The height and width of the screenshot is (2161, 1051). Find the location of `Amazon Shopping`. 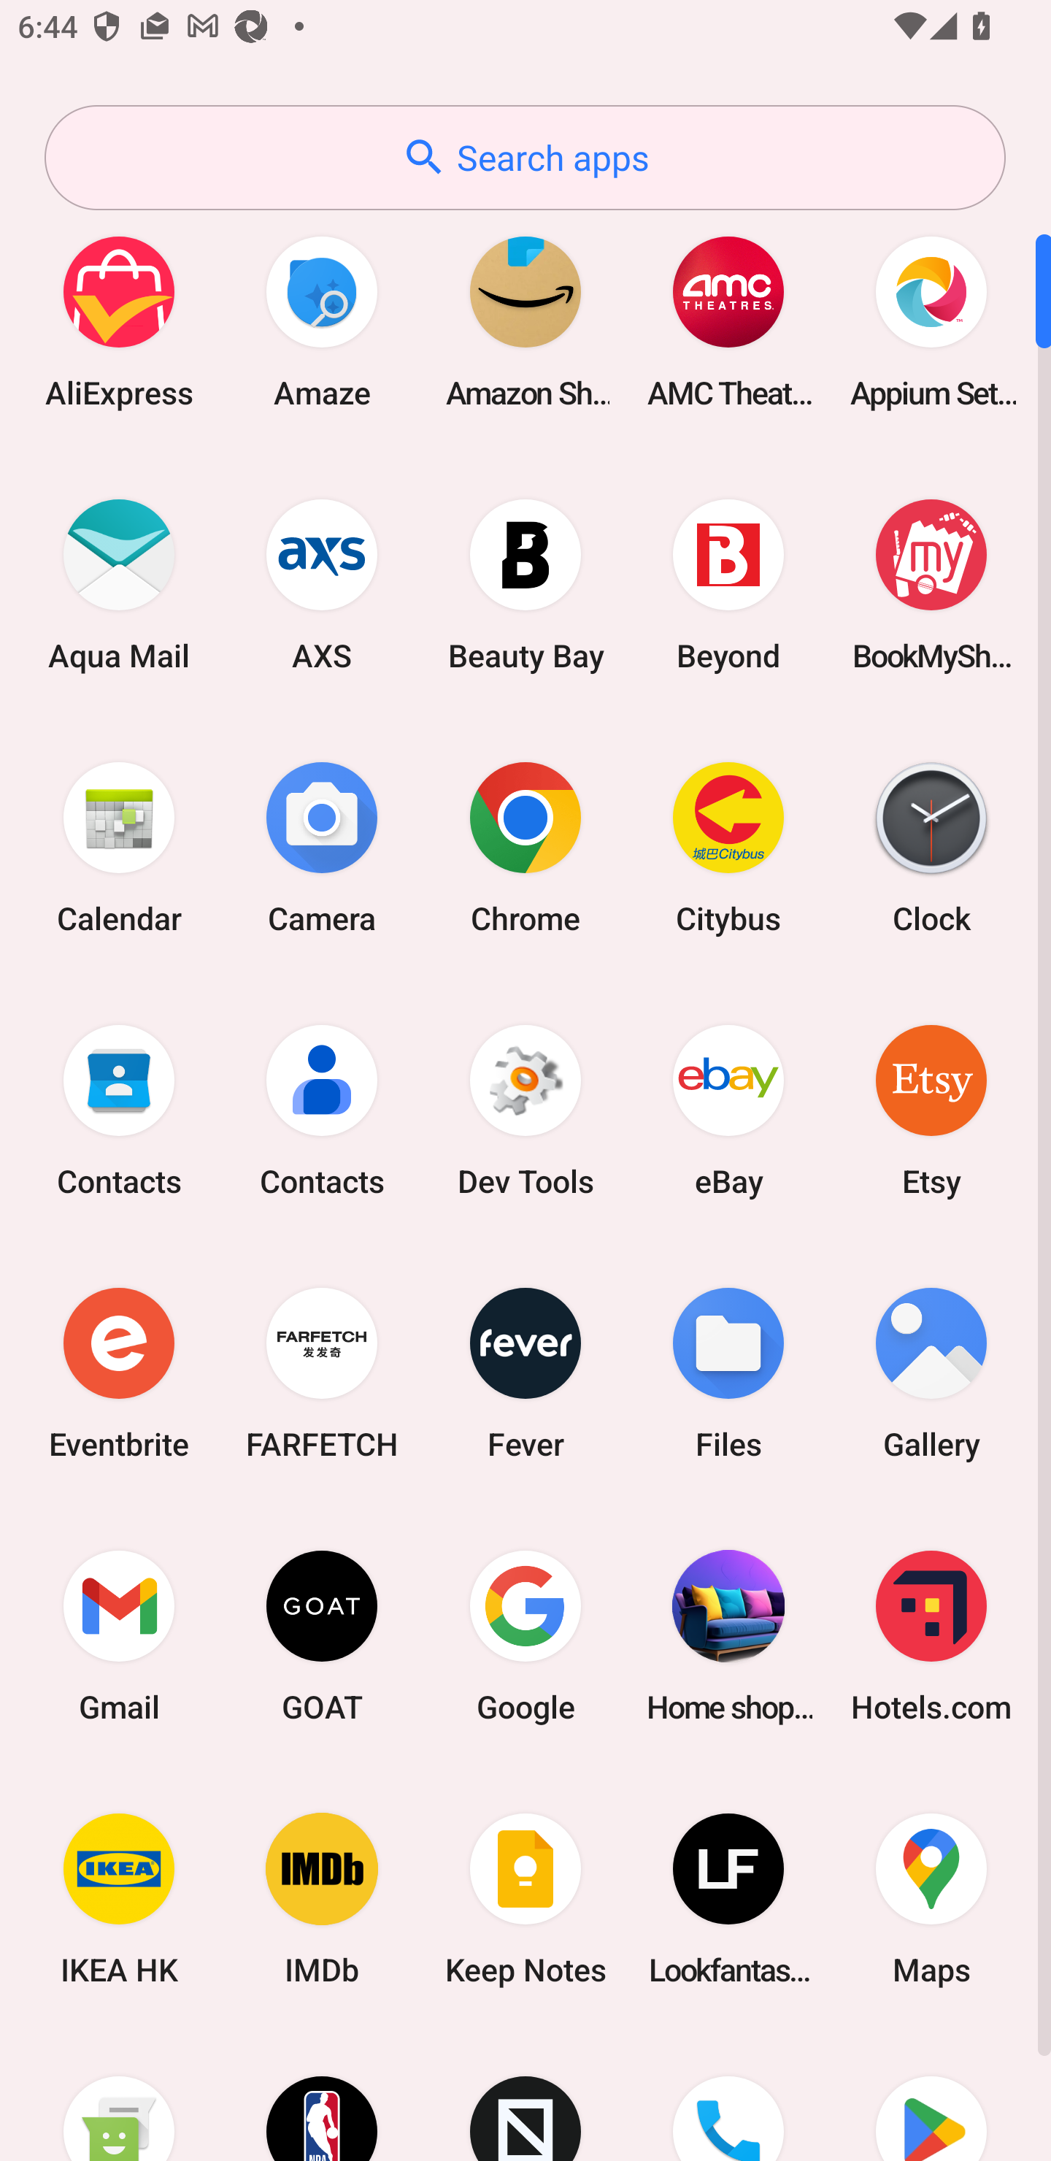

Amazon Shopping is located at coordinates (525, 321).